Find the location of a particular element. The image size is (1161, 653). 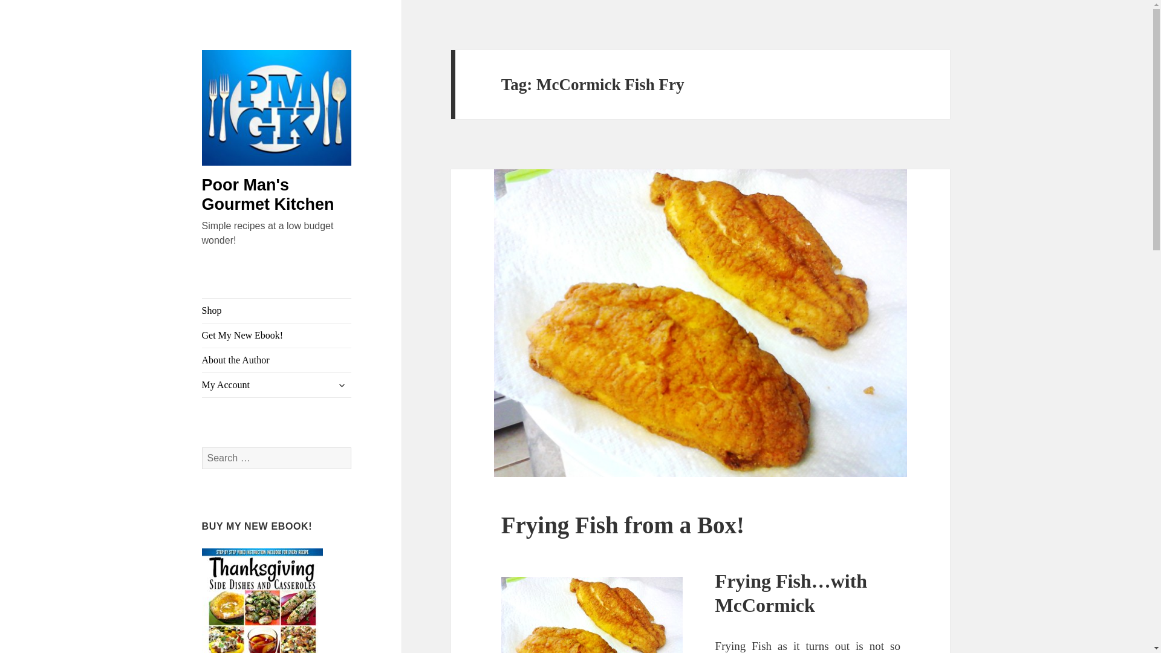

About the Author is located at coordinates (277, 360).